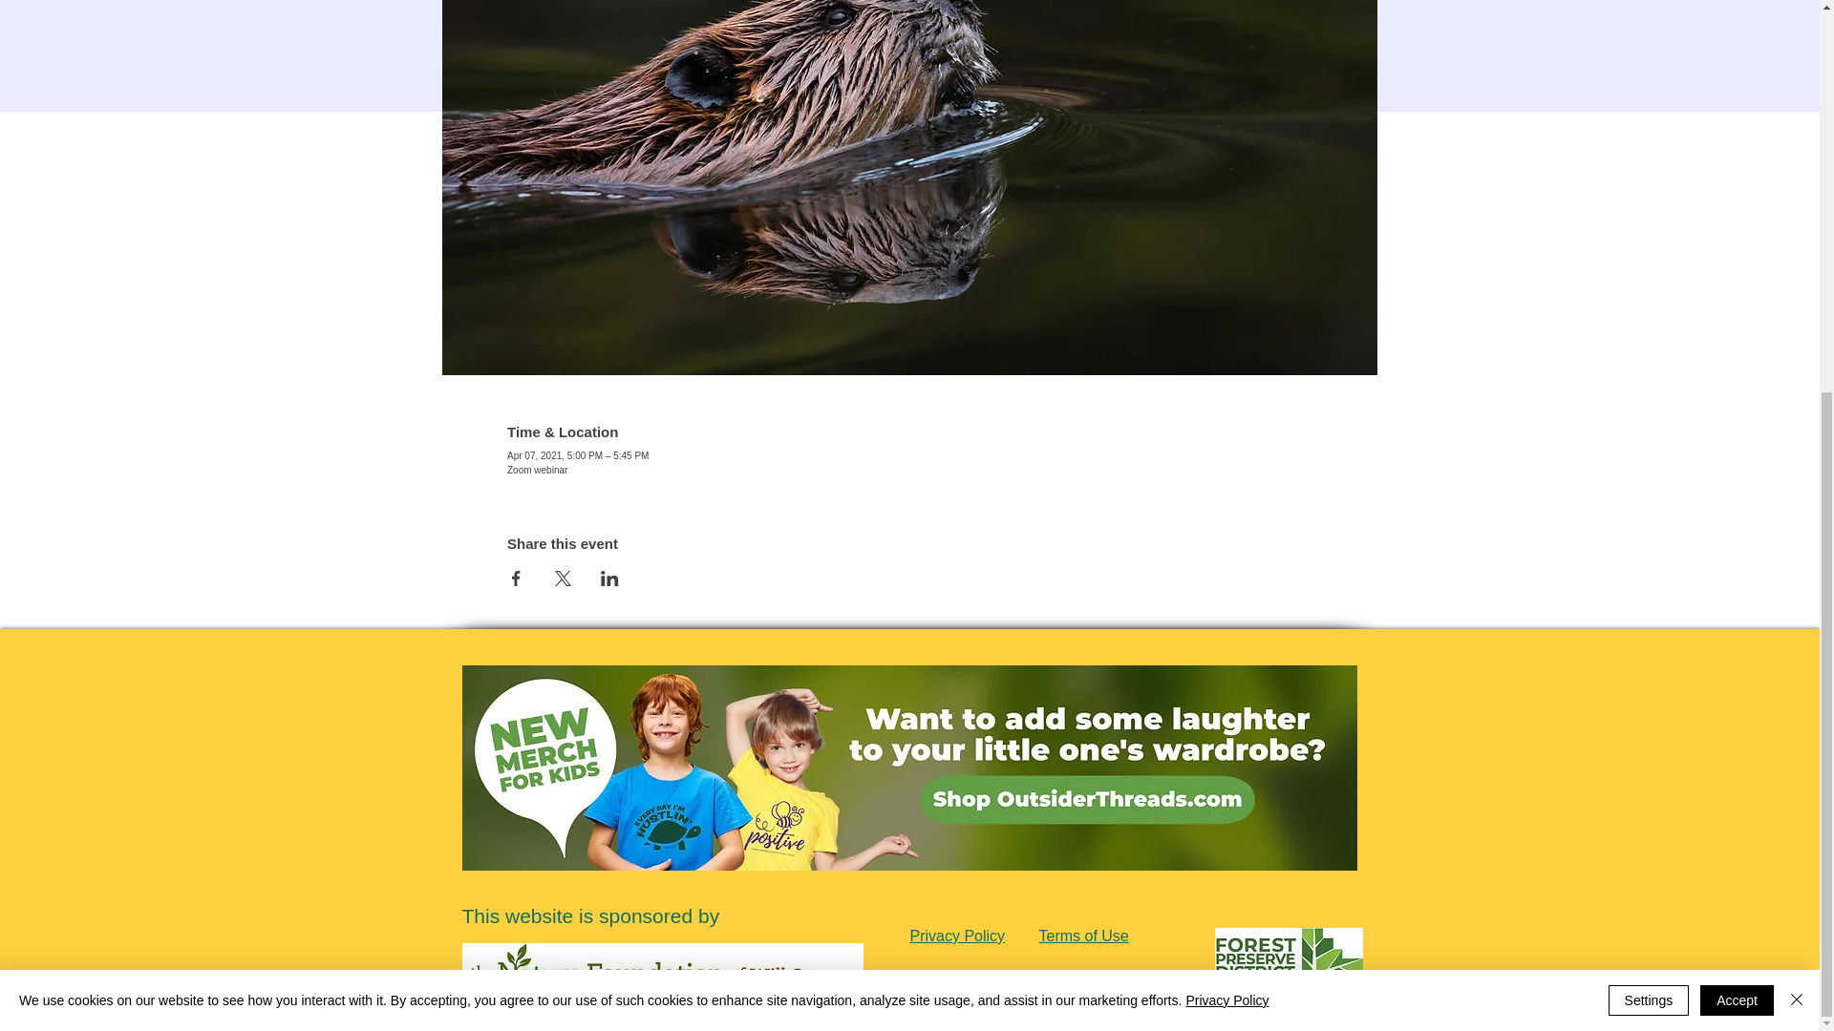 The width and height of the screenshot is (1834, 1031). I want to click on Privacy Policy, so click(957, 936).